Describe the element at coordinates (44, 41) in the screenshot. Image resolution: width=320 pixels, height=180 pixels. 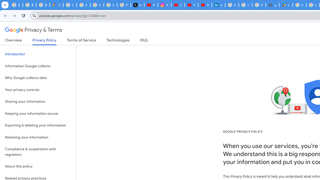
I see `Privacy Policy` at that location.